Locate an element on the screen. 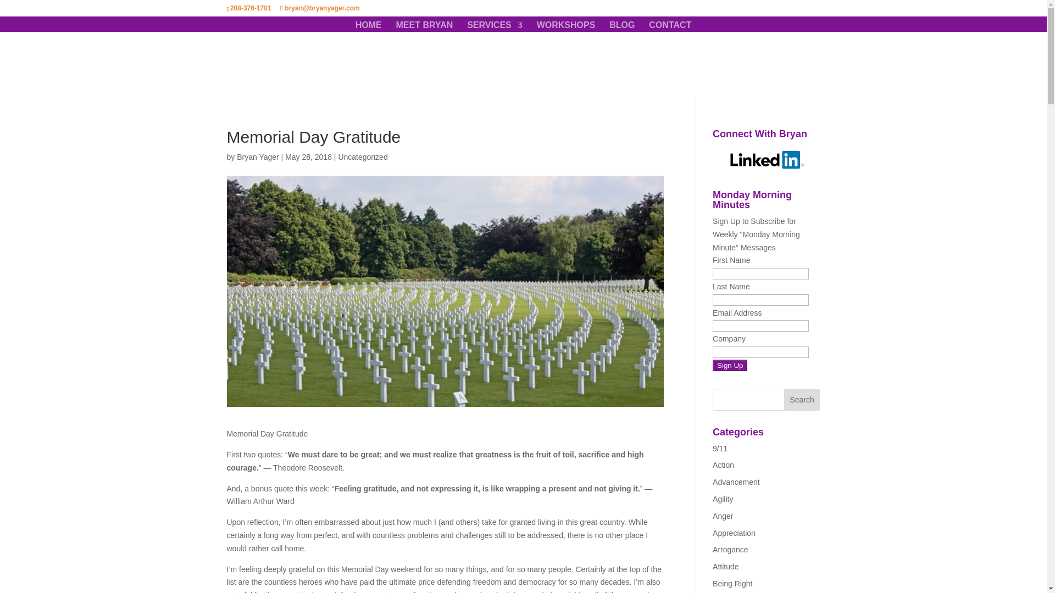  WORKSHOPS is located at coordinates (566, 26).